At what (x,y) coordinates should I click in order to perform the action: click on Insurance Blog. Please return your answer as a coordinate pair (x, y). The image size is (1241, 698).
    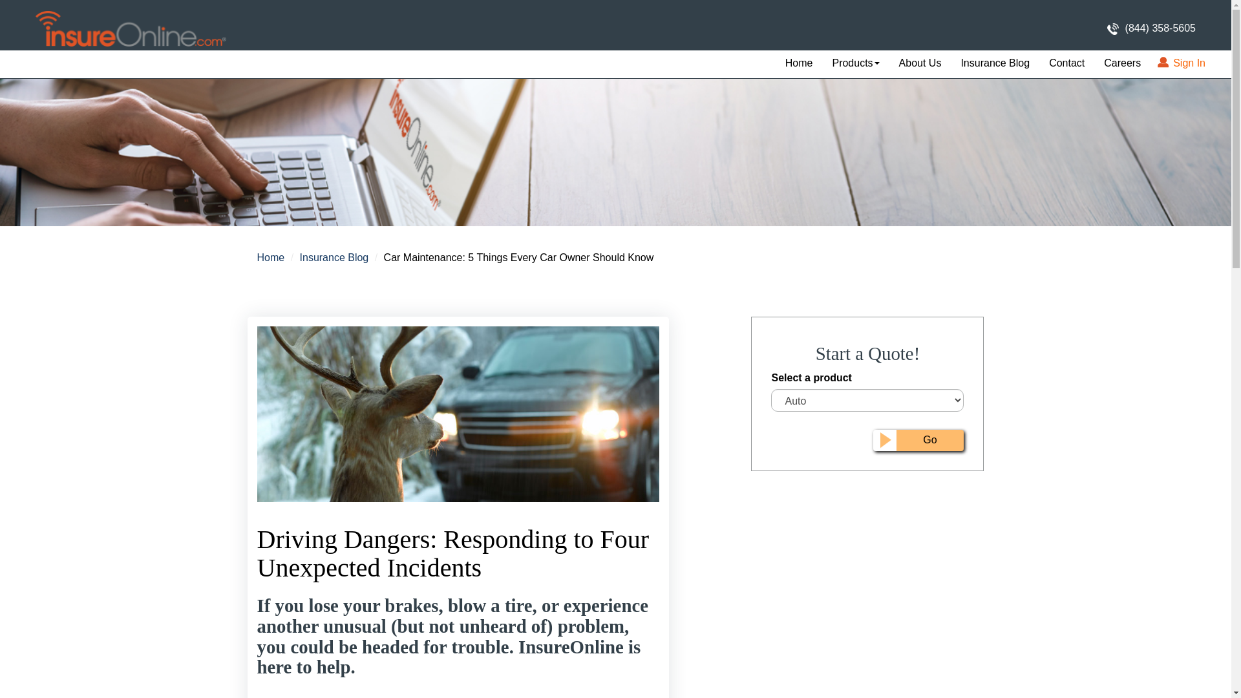
    Looking at the image, I should click on (334, 257).